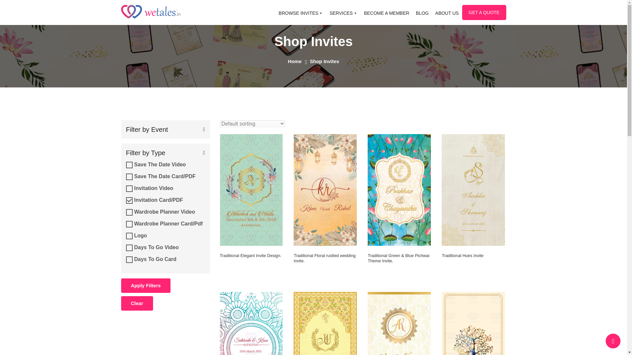 The height and width of the screenshot is (355, 632). Describe the element at coordinates (129, 201) in the screenshot. I see `226` at that location.